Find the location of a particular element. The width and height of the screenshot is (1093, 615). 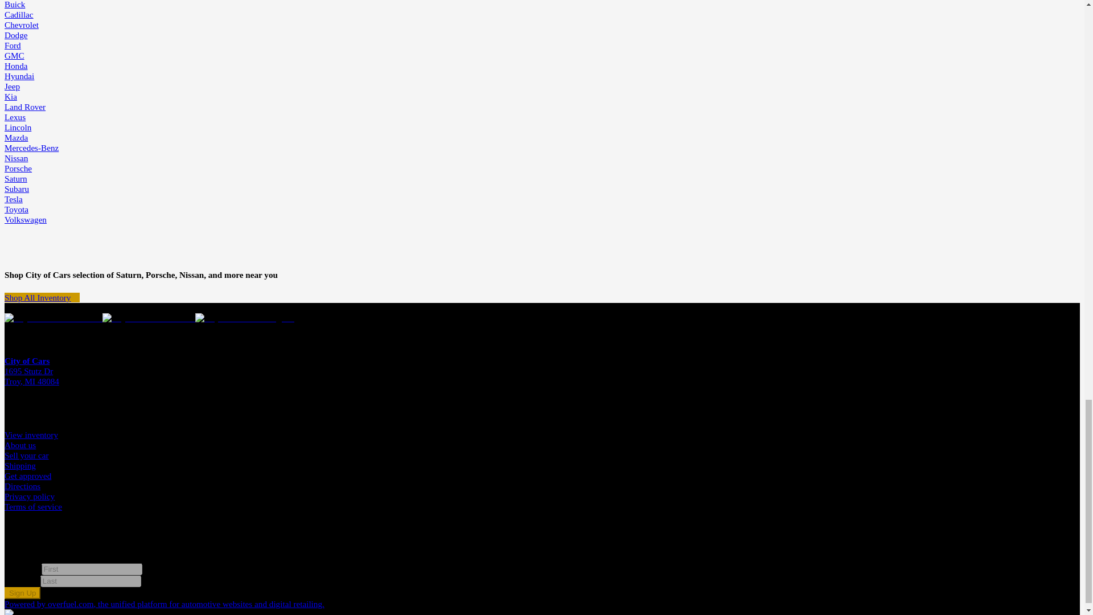

Lincoln is located at coordinates (18, 127).